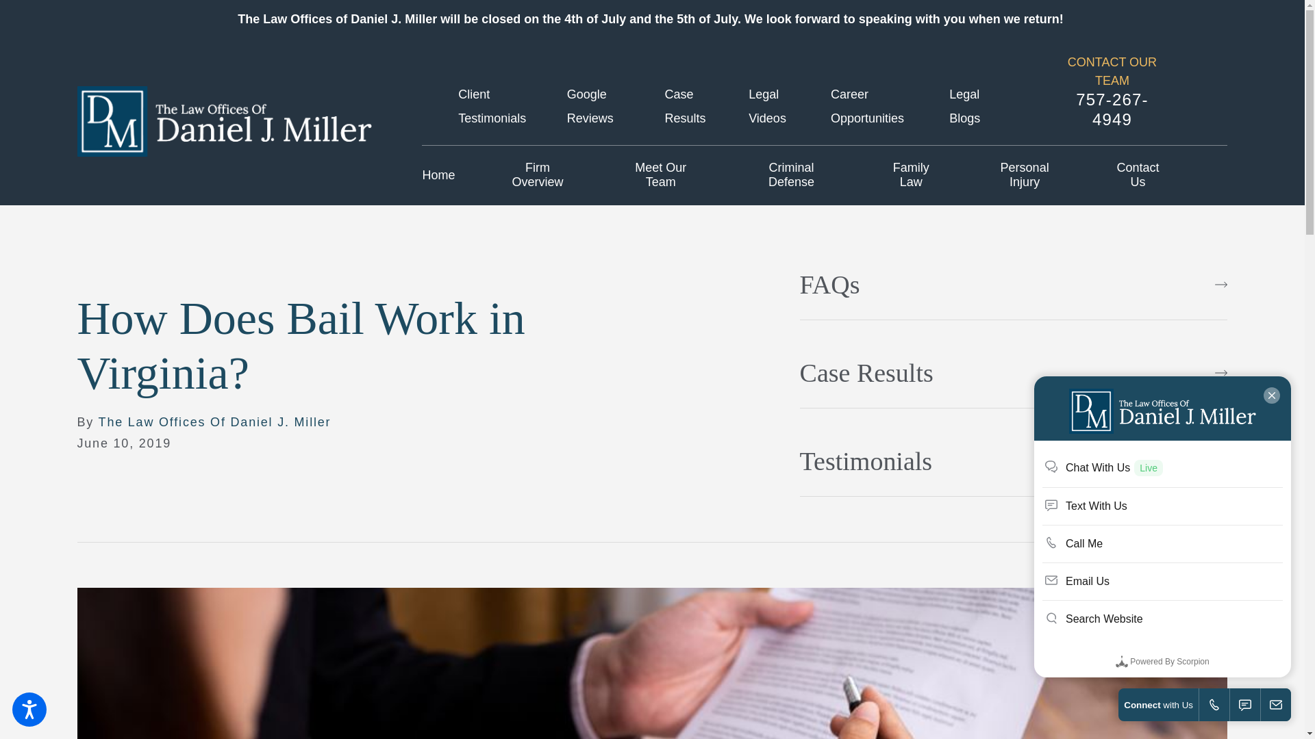 This screenshot has width=1315, height=739. What do you see at coordinates (867, 106) in the screenshot?
I see `Career Opportunities` at bounding box center [867, 106].